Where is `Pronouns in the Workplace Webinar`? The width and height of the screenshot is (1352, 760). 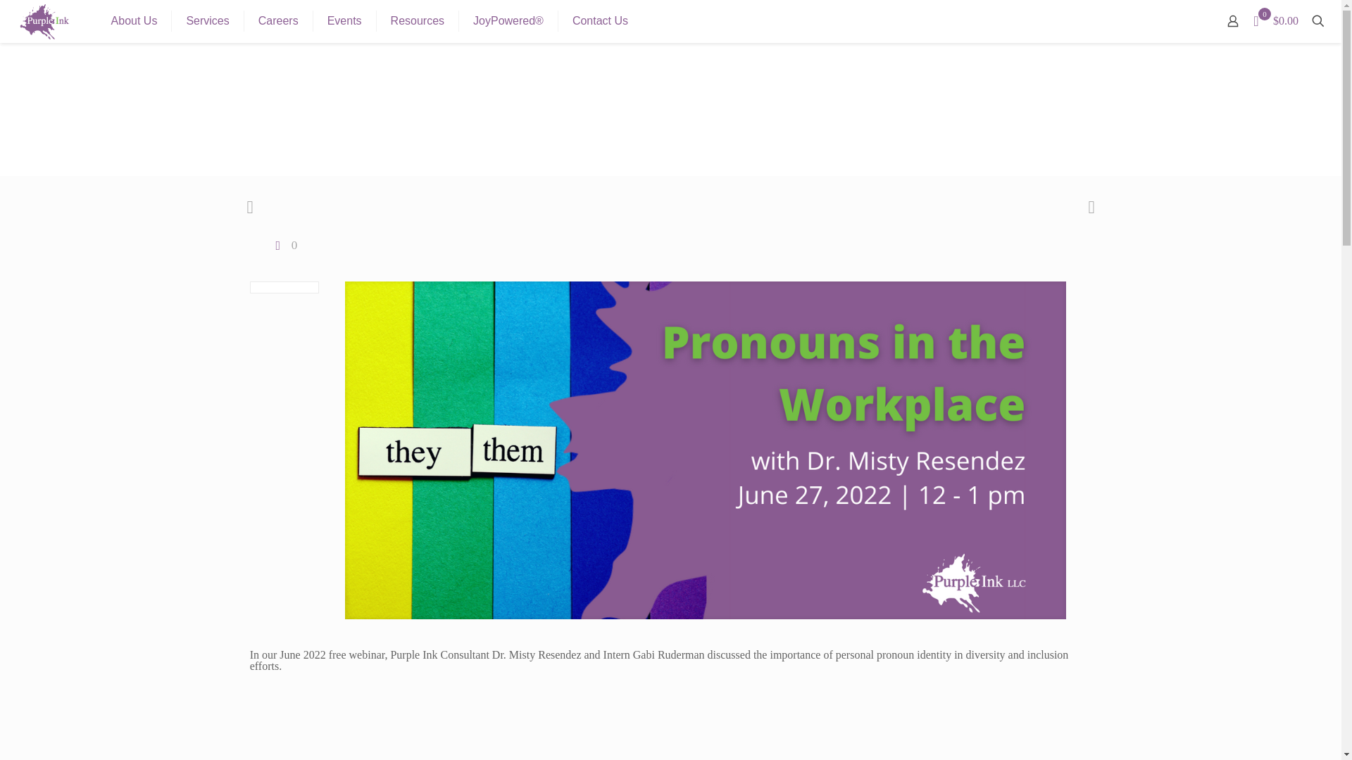
Pronouns in the Workplace Webinar is located at coordinates (671, 721).